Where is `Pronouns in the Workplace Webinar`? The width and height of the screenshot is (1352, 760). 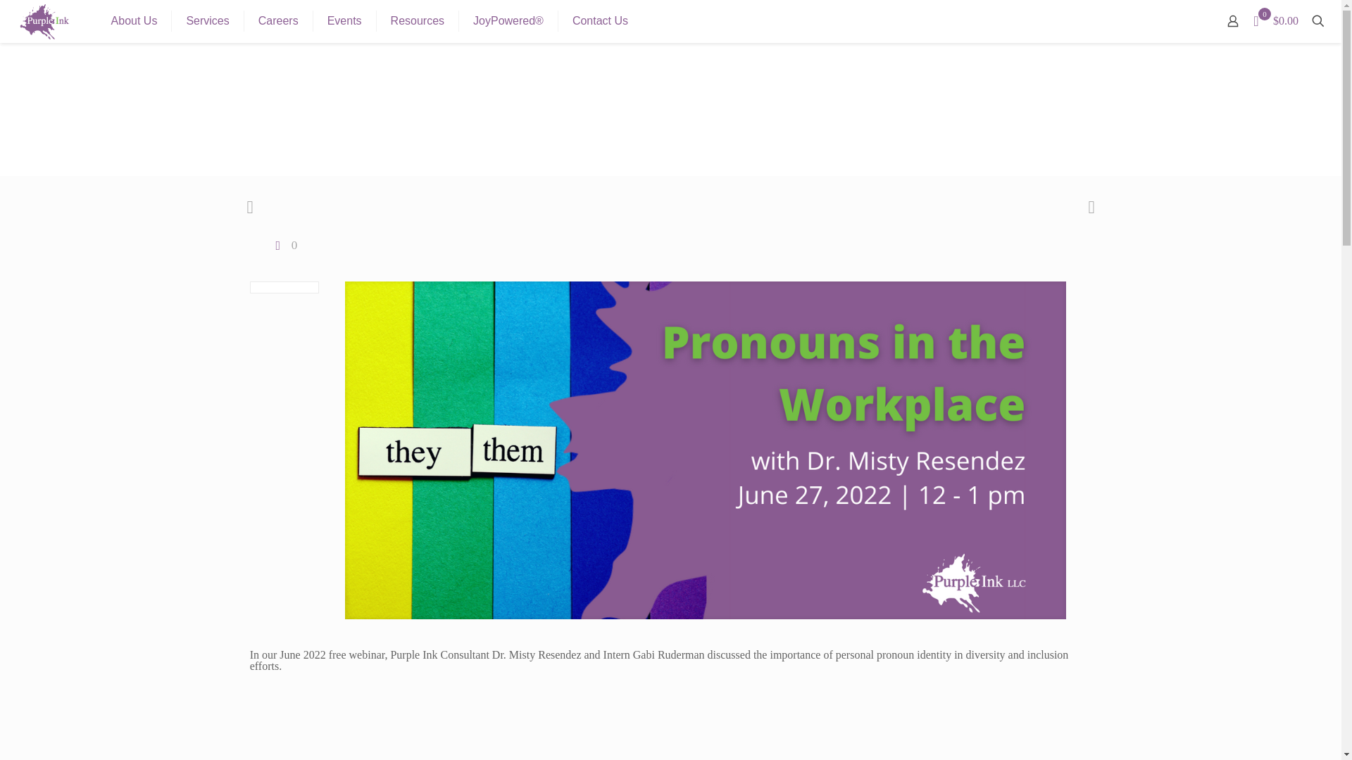
Pronouns in the Workplace Webinar is located at coordinates (671, 721).